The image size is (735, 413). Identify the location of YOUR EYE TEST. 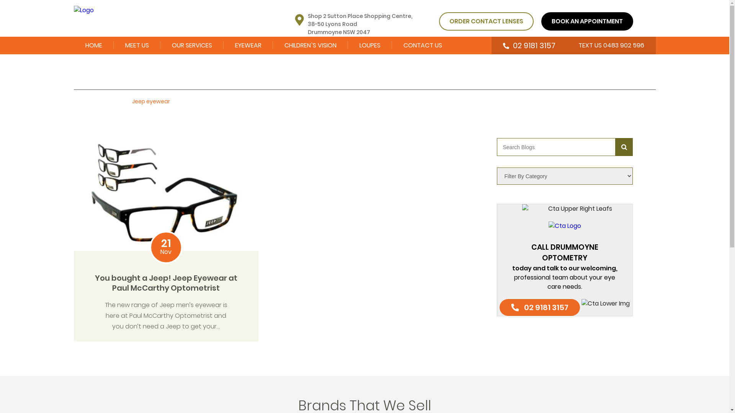
(208, 65).